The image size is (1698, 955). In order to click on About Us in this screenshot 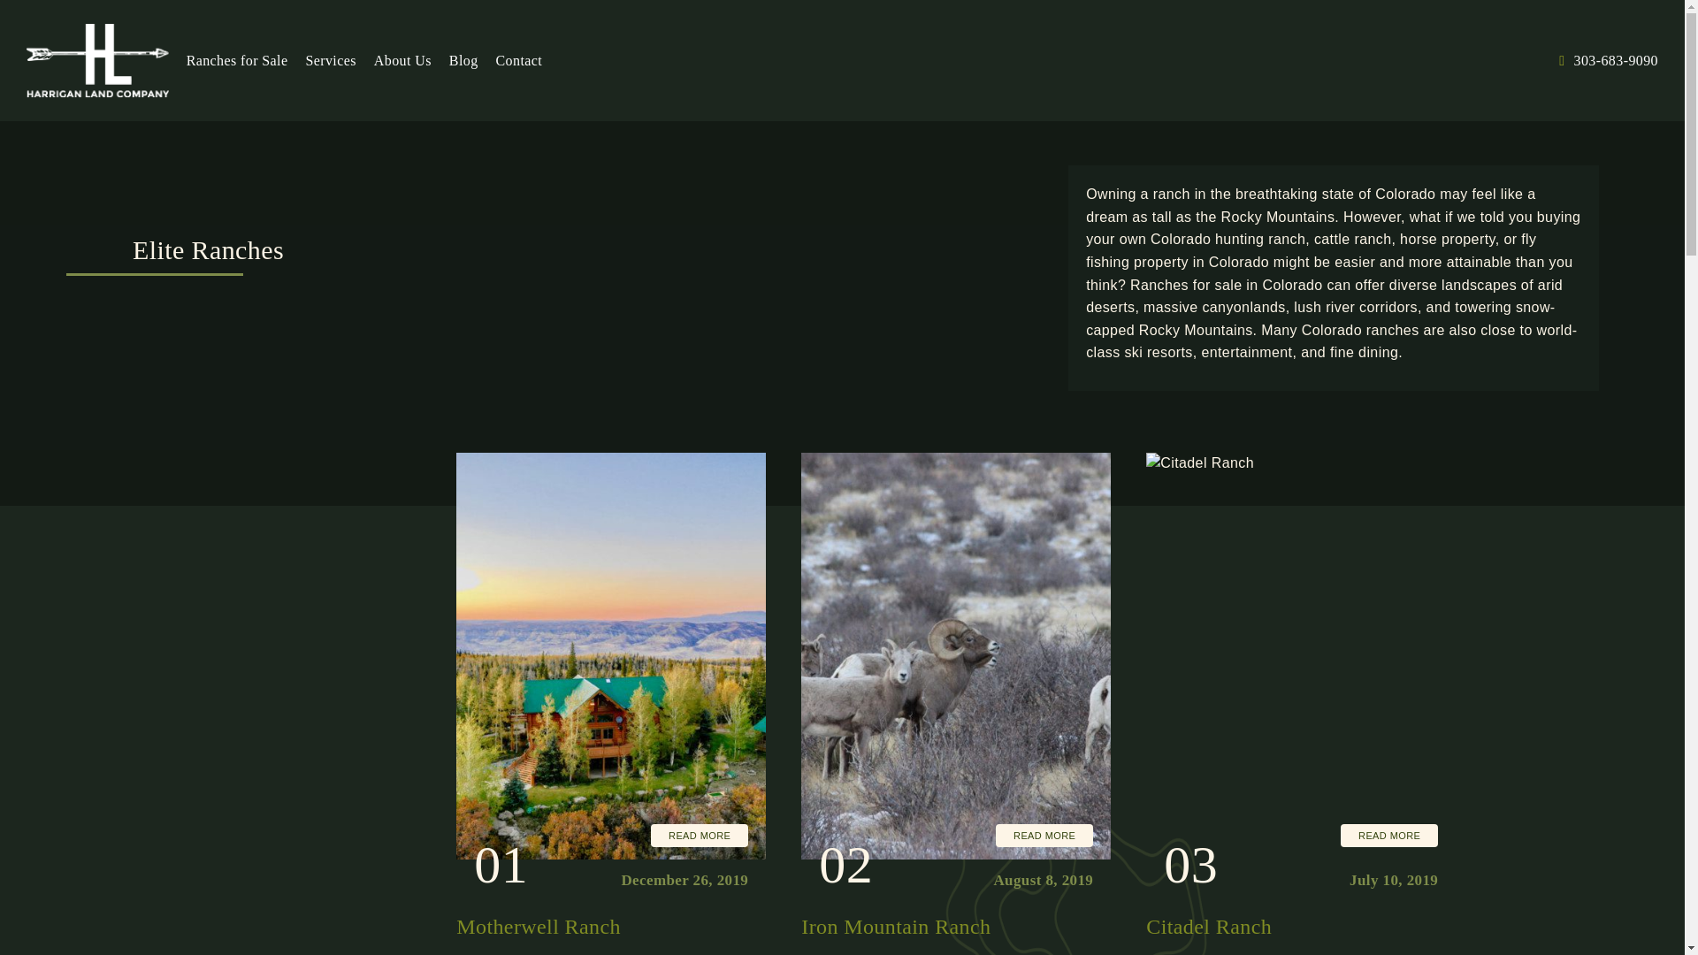, I will do `click(402, 61)`.